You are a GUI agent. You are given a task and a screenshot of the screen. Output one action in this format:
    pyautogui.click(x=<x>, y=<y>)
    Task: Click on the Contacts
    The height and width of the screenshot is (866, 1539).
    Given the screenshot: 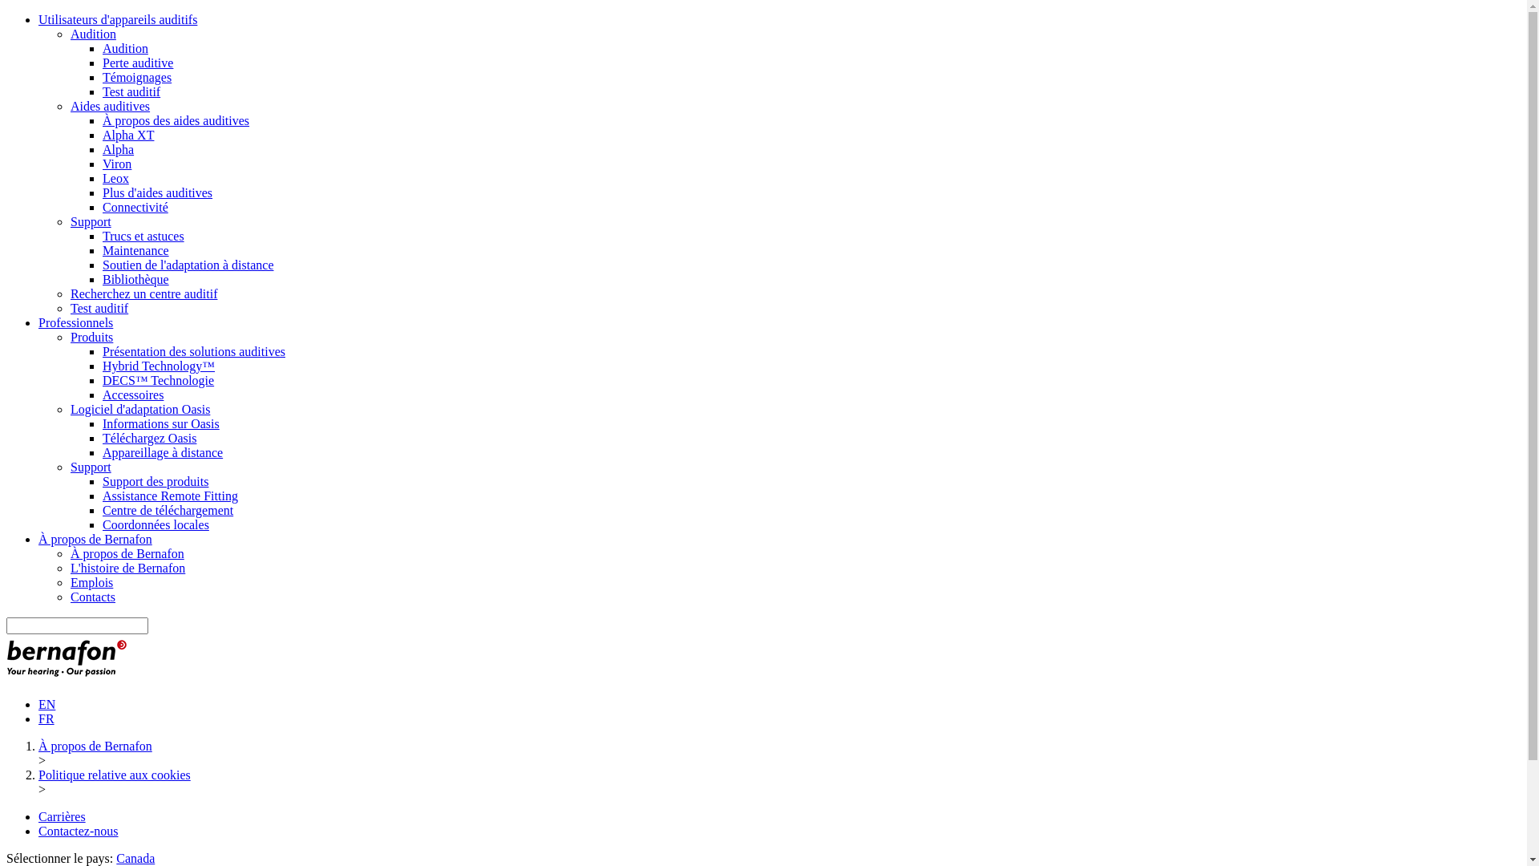 What is the action you would take?
    pyautogui.click(x=93, y=597)
    